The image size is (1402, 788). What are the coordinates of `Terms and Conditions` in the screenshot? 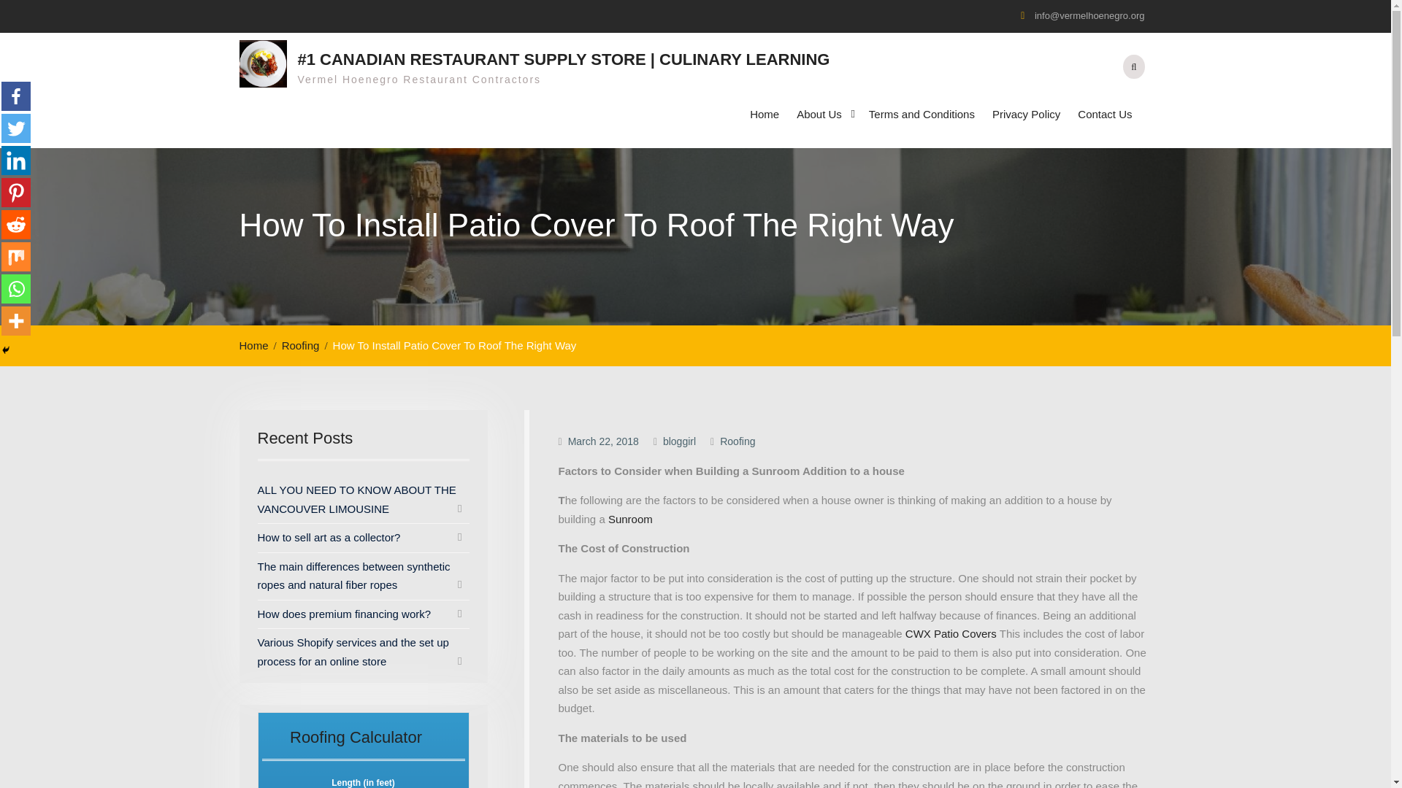 It's located at (922, 114).